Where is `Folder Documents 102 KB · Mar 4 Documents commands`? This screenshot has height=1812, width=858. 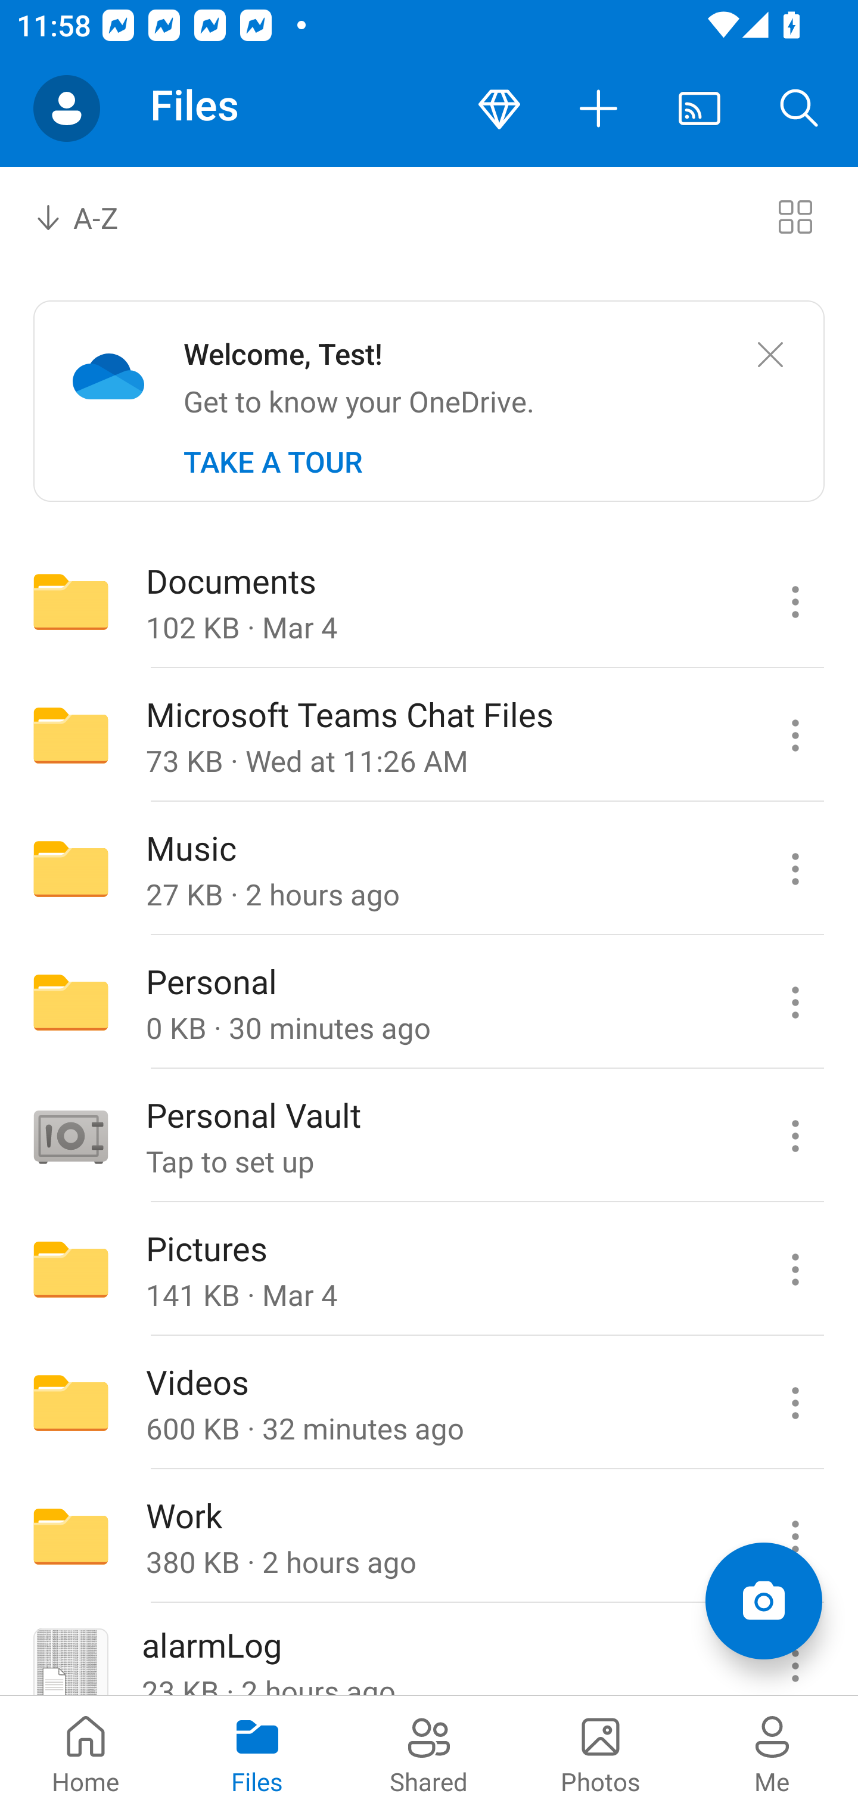
Folder Documents 102 KB · Mar 4 Documents commands is located at coordinates (429, 601).